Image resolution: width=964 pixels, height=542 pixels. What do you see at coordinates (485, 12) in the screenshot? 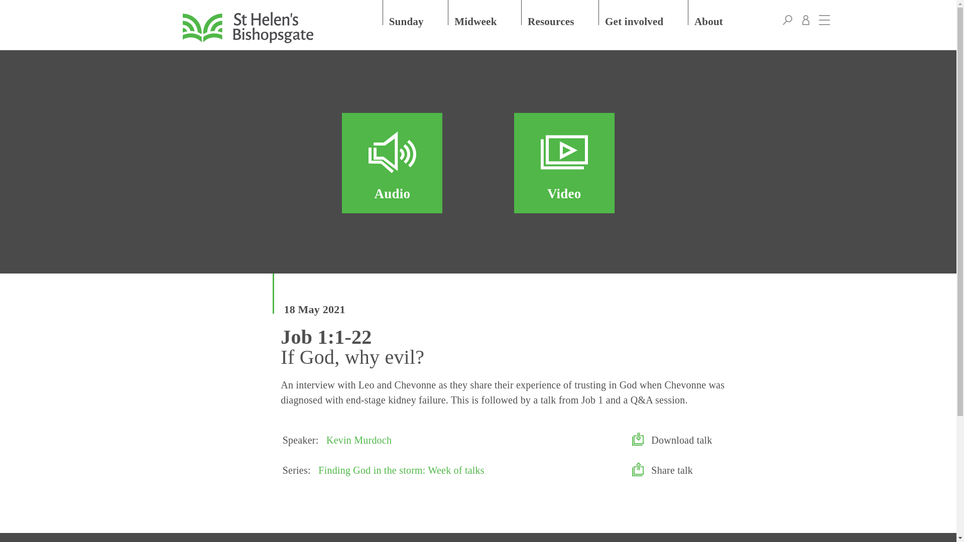
I see `Midweek` at bounding box center [485, 12].